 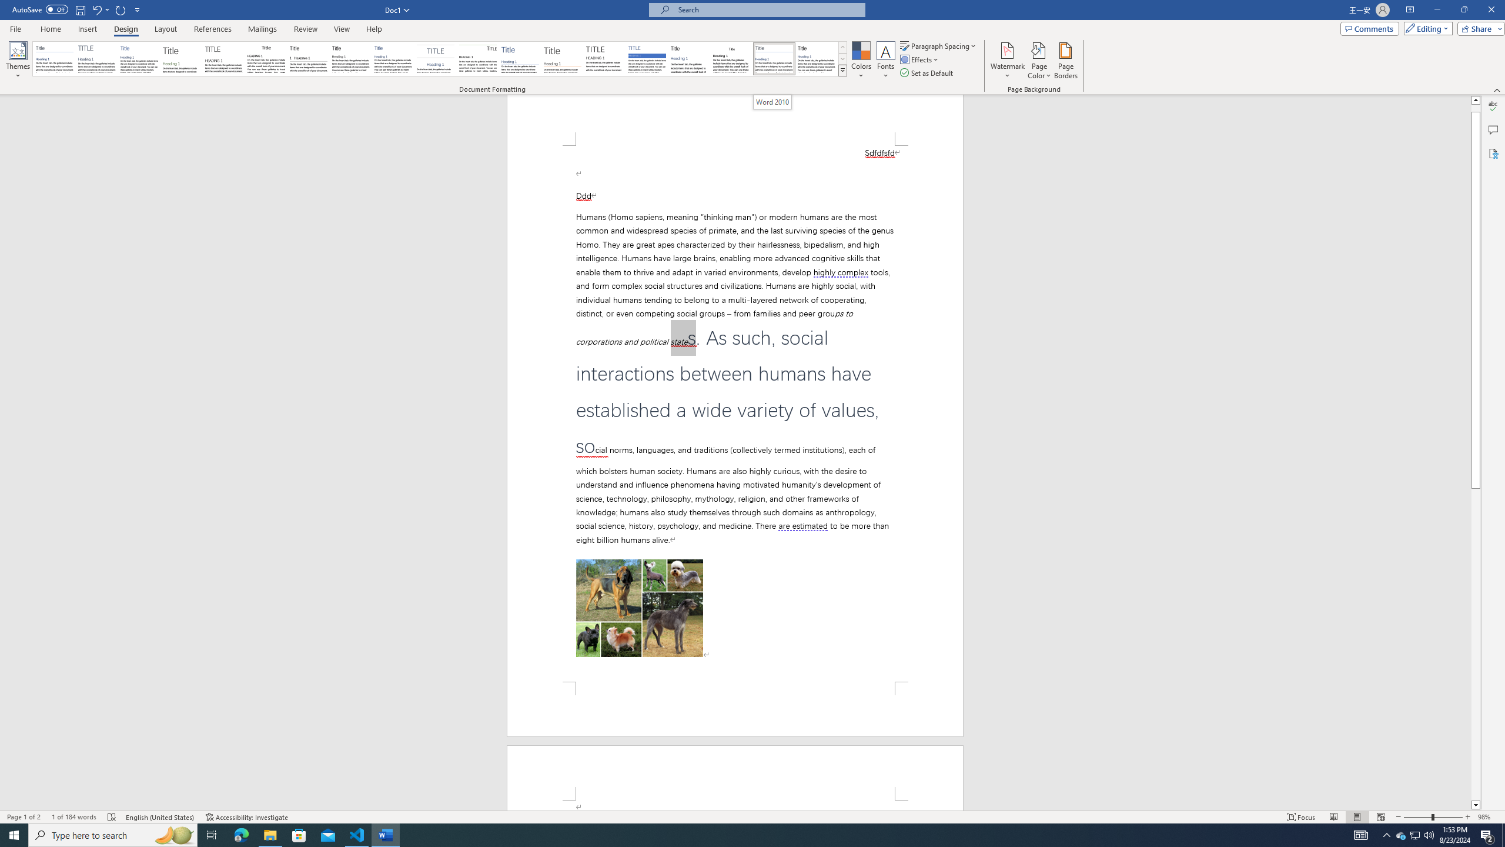 I want to click on Colors, so click(x=861, y=61).